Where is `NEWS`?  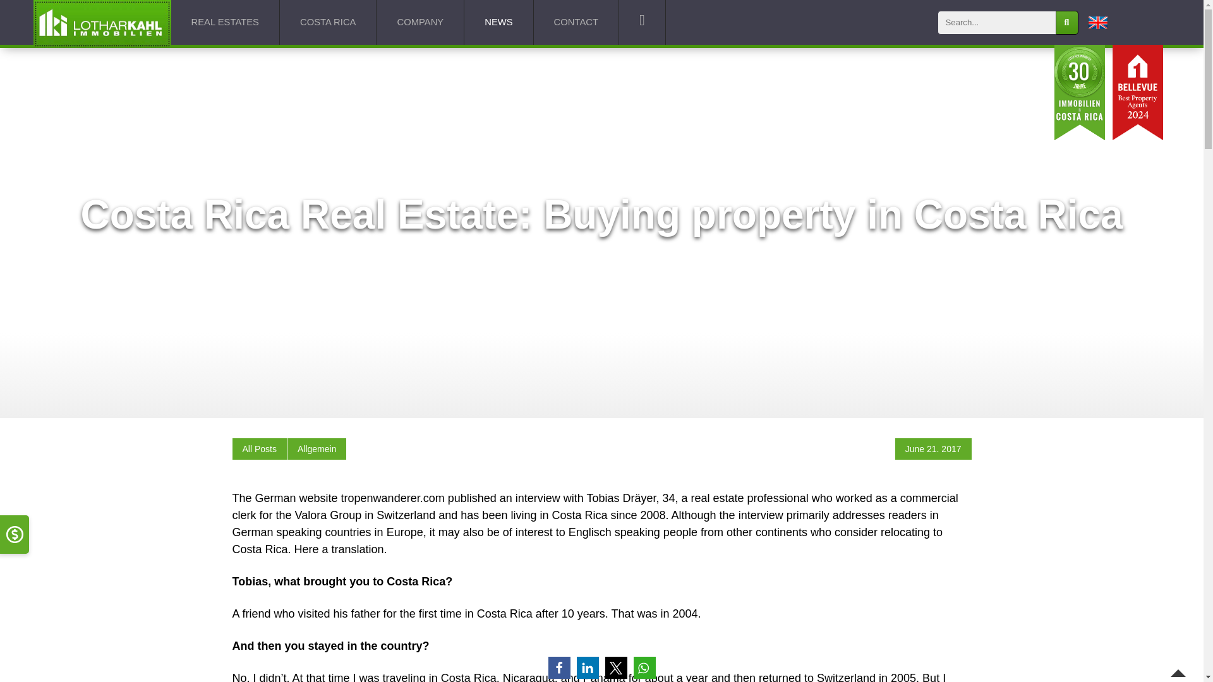
NEWS is located at coordinates (499, 23).